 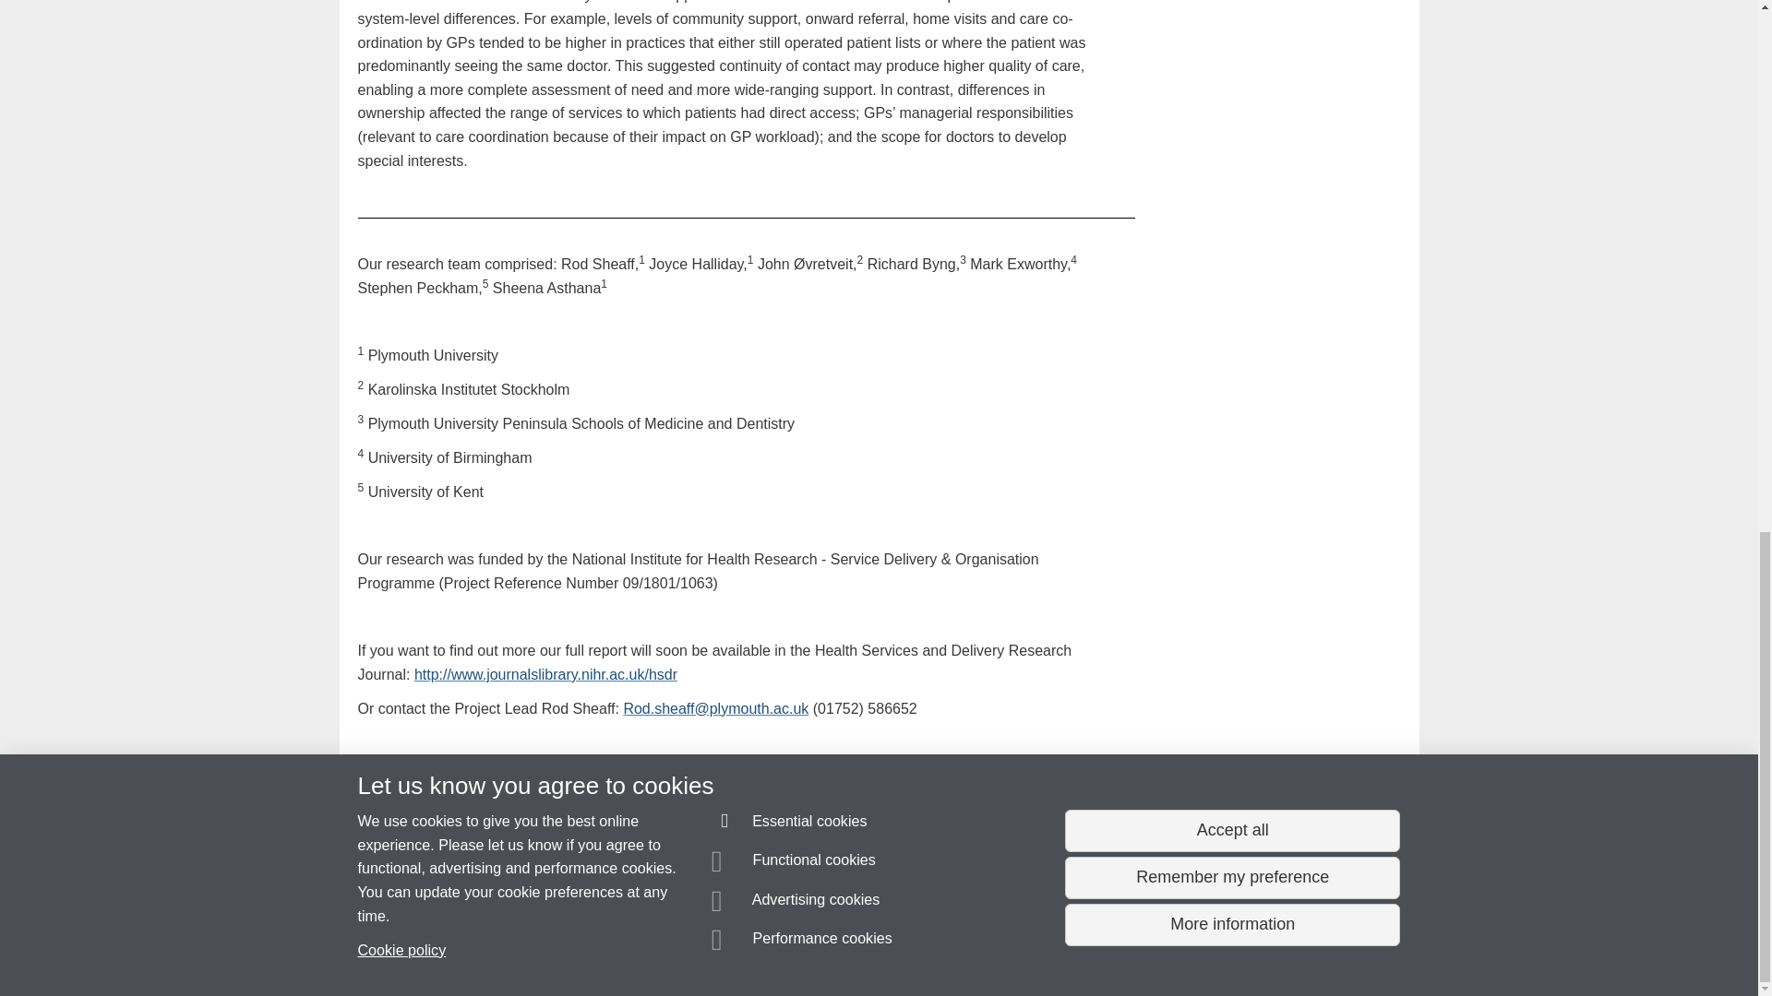 I want to click on Terms of use, so click(x=862, y=949).